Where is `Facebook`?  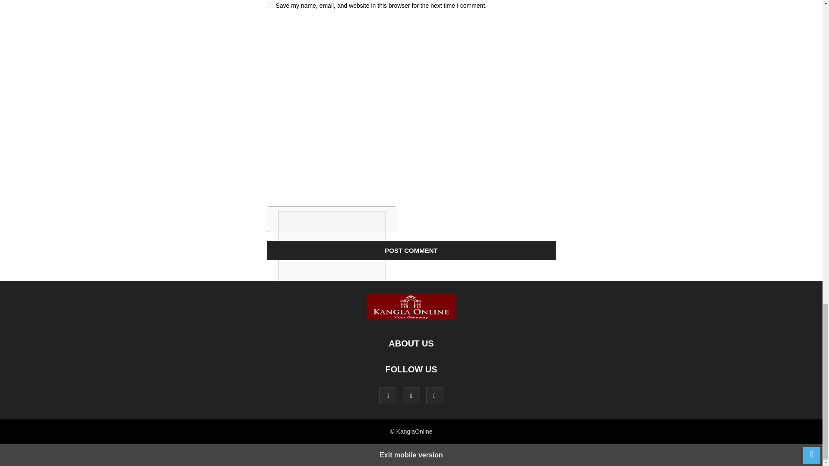 Facebook is located at coordinates (387, 395).